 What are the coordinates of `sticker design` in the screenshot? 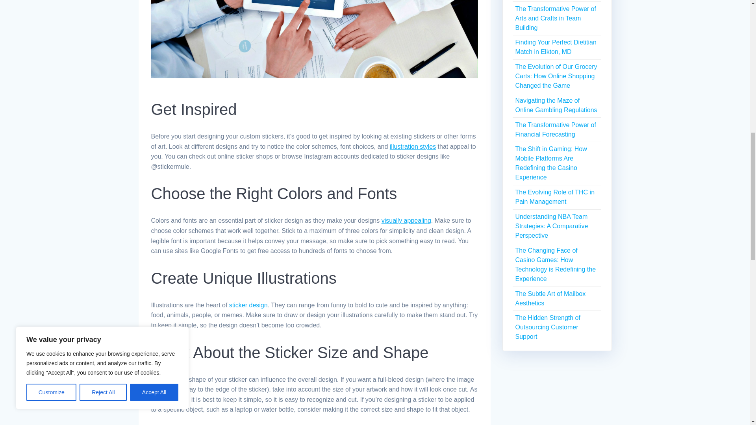 It's located at (248, 305).